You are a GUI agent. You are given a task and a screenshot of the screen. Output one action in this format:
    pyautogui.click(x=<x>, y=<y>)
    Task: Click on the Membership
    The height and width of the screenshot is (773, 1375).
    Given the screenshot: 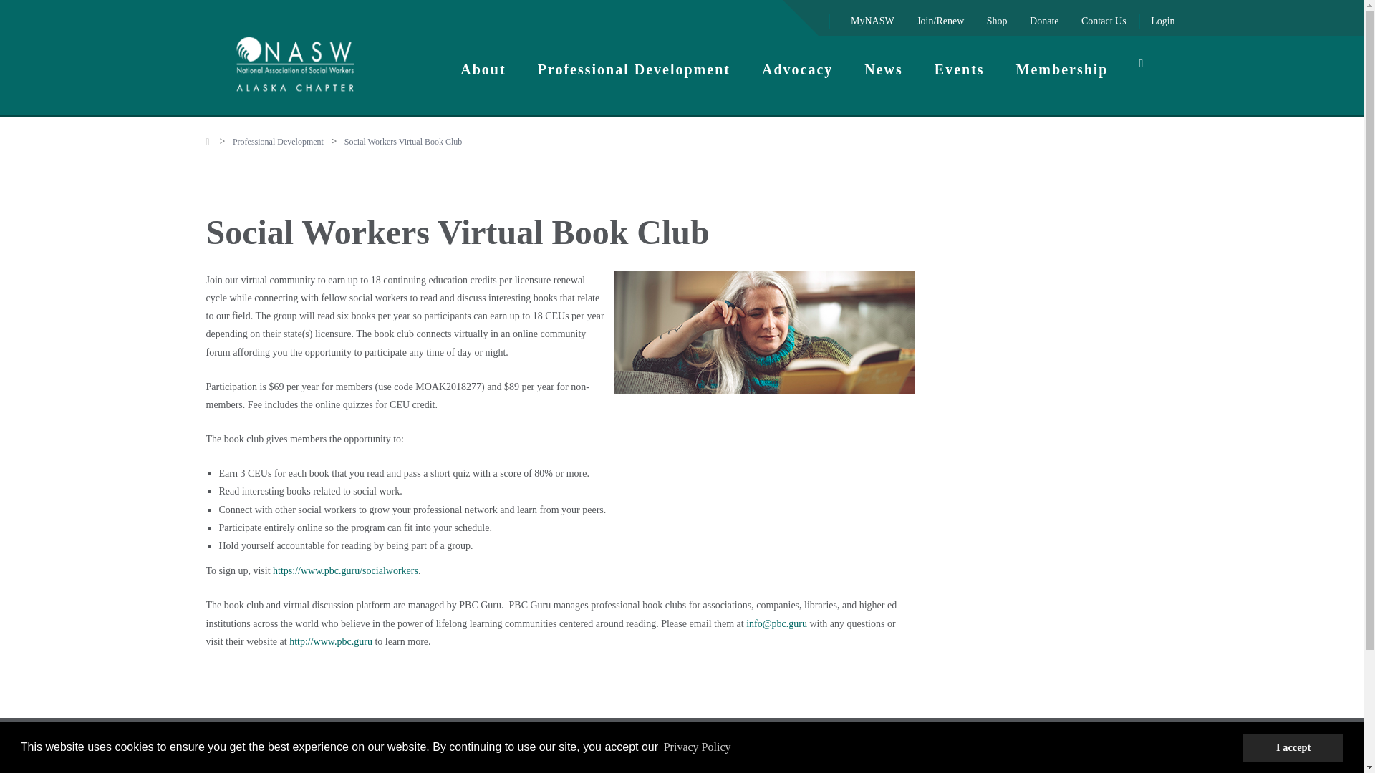 What is the action you would take?
    pyautogui.click(x=1063, y=68)
    